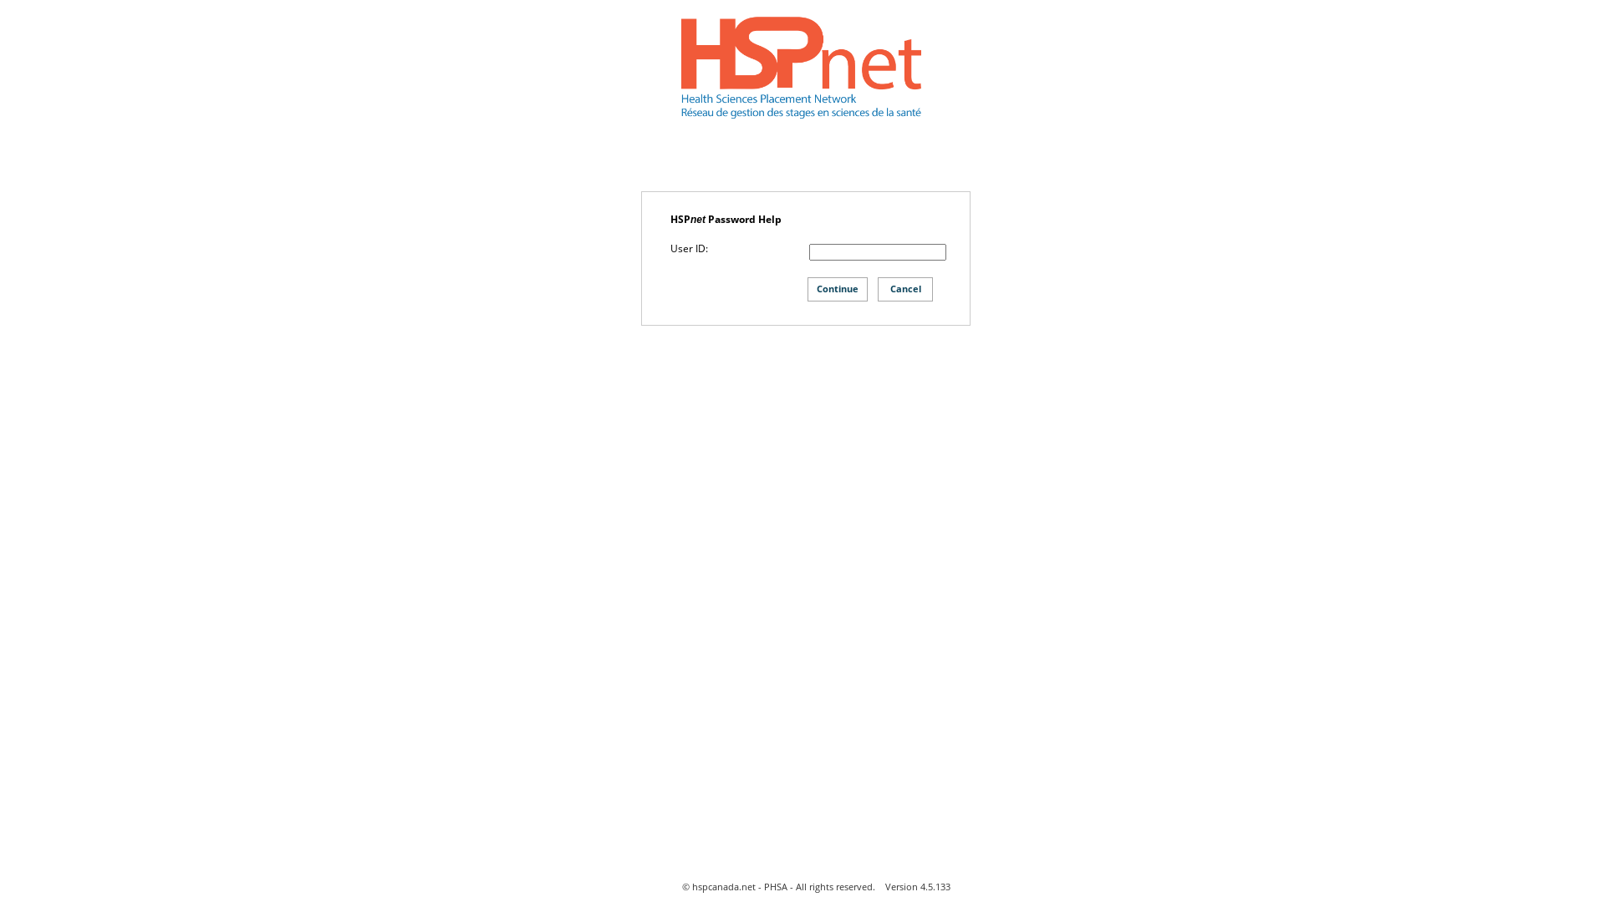  What do you see at coordinates (838, 289) in the screenshot?
I see `Continue` at bounding box center [838, 289].